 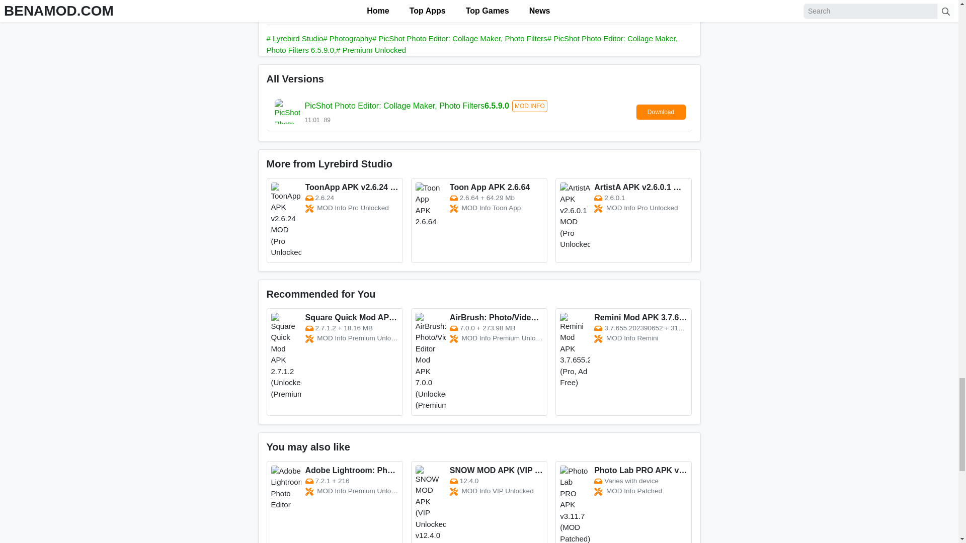 What do you see at coordinates (347, 38) in the screenshot?
I see `Photography tag` at bounding box center [347, 38].